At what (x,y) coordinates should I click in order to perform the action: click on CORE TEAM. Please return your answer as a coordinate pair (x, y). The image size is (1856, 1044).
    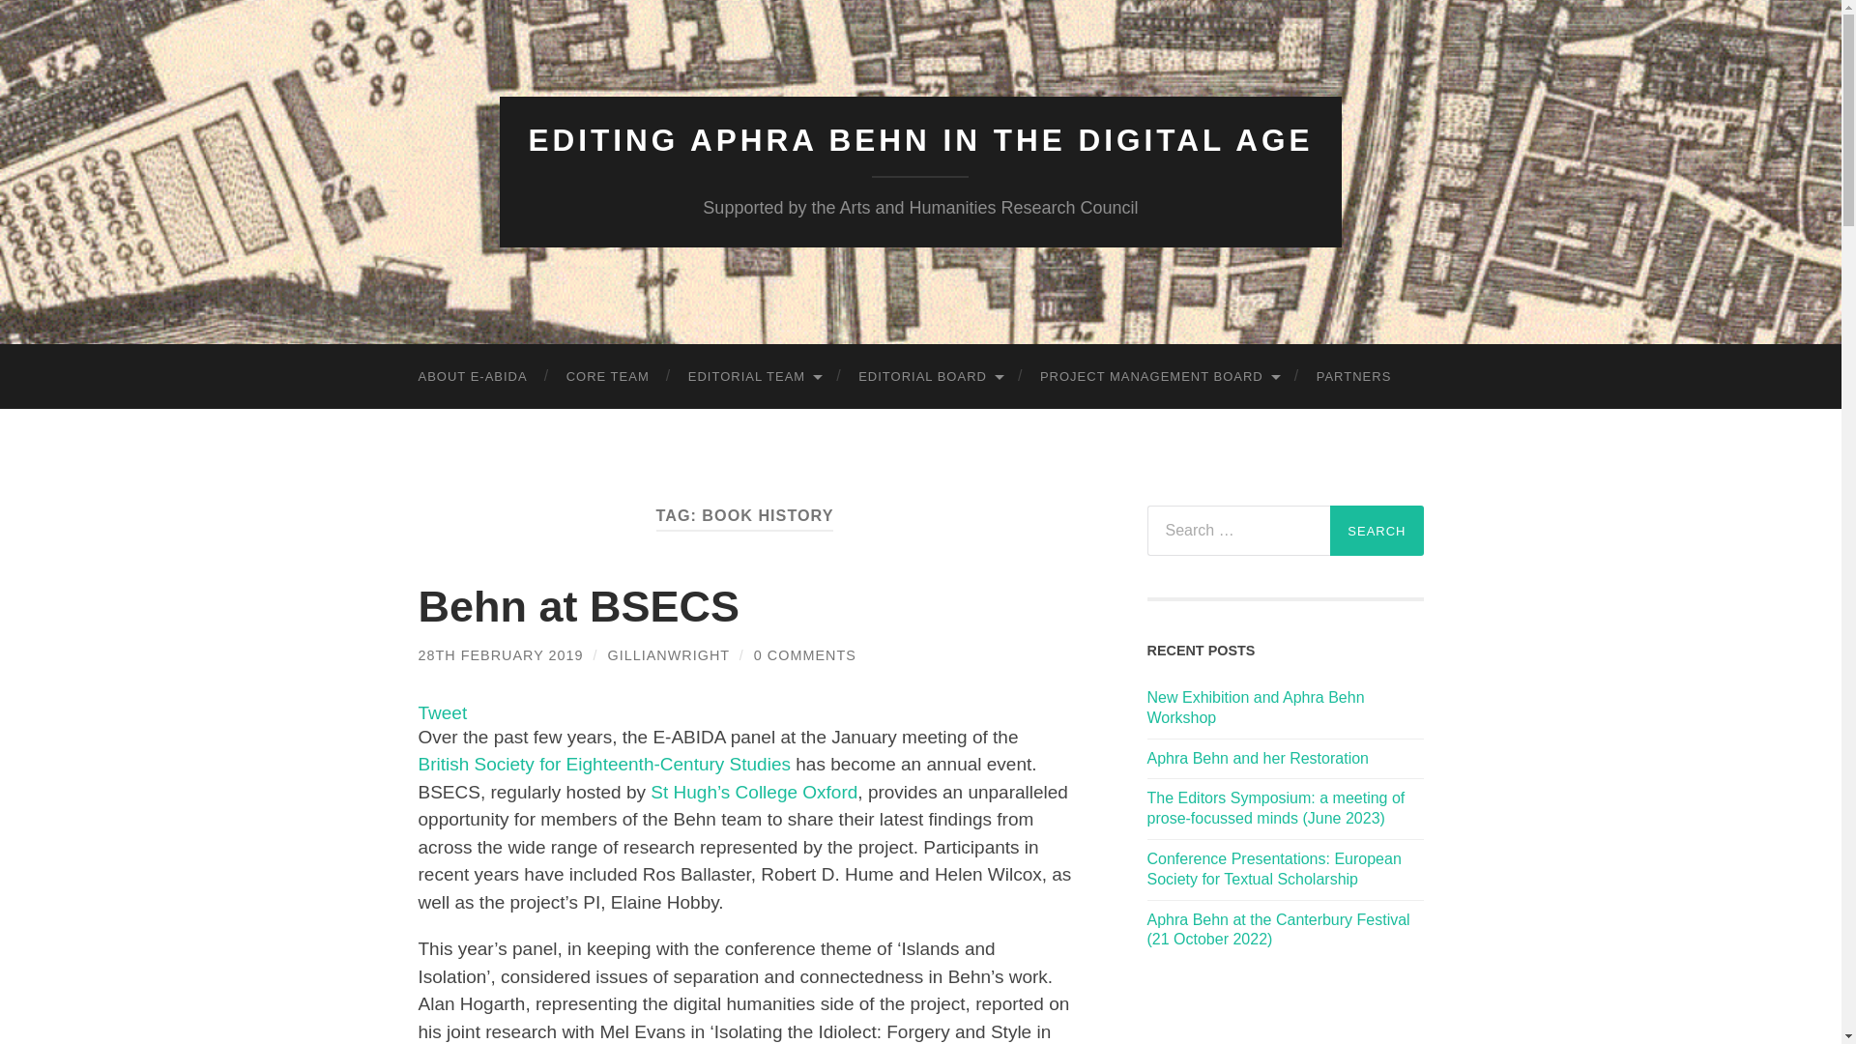
    Looking at the image, I should click on (607, 377).